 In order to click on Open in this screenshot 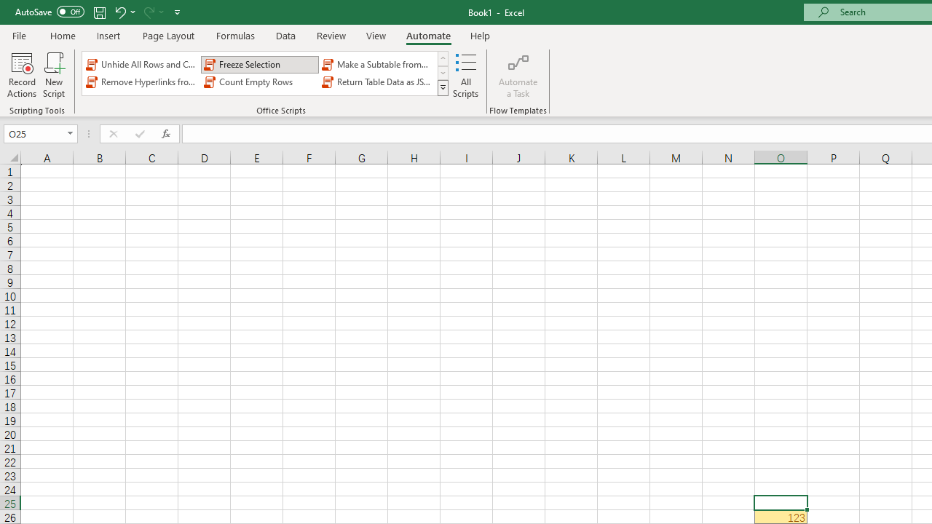, I will do `click(70, 134)`.